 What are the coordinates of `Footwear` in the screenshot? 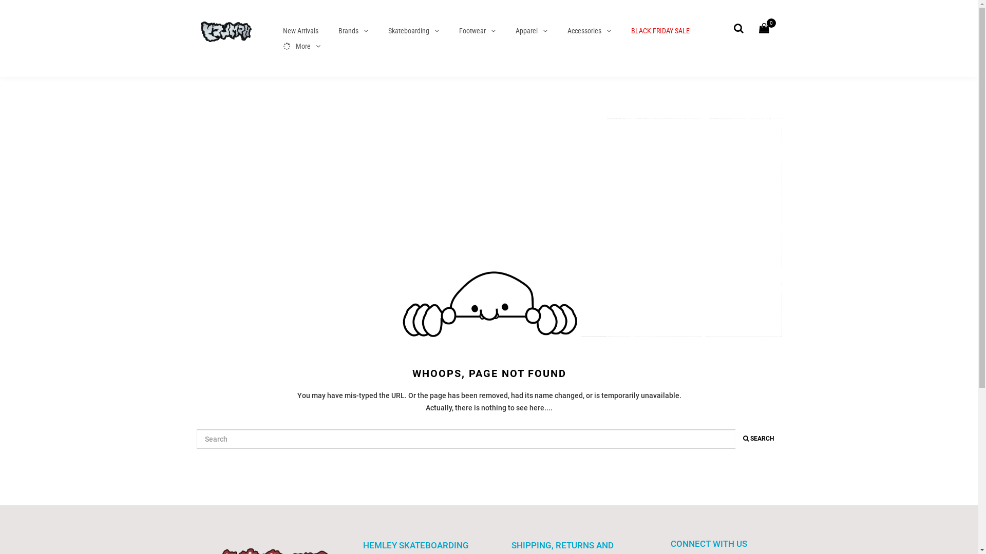 It's located at (477, 31).